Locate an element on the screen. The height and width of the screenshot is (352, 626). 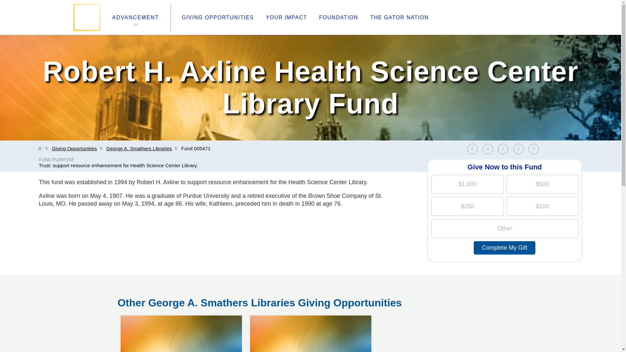
Share on LinkedIn is located at coordinates (504, 149).